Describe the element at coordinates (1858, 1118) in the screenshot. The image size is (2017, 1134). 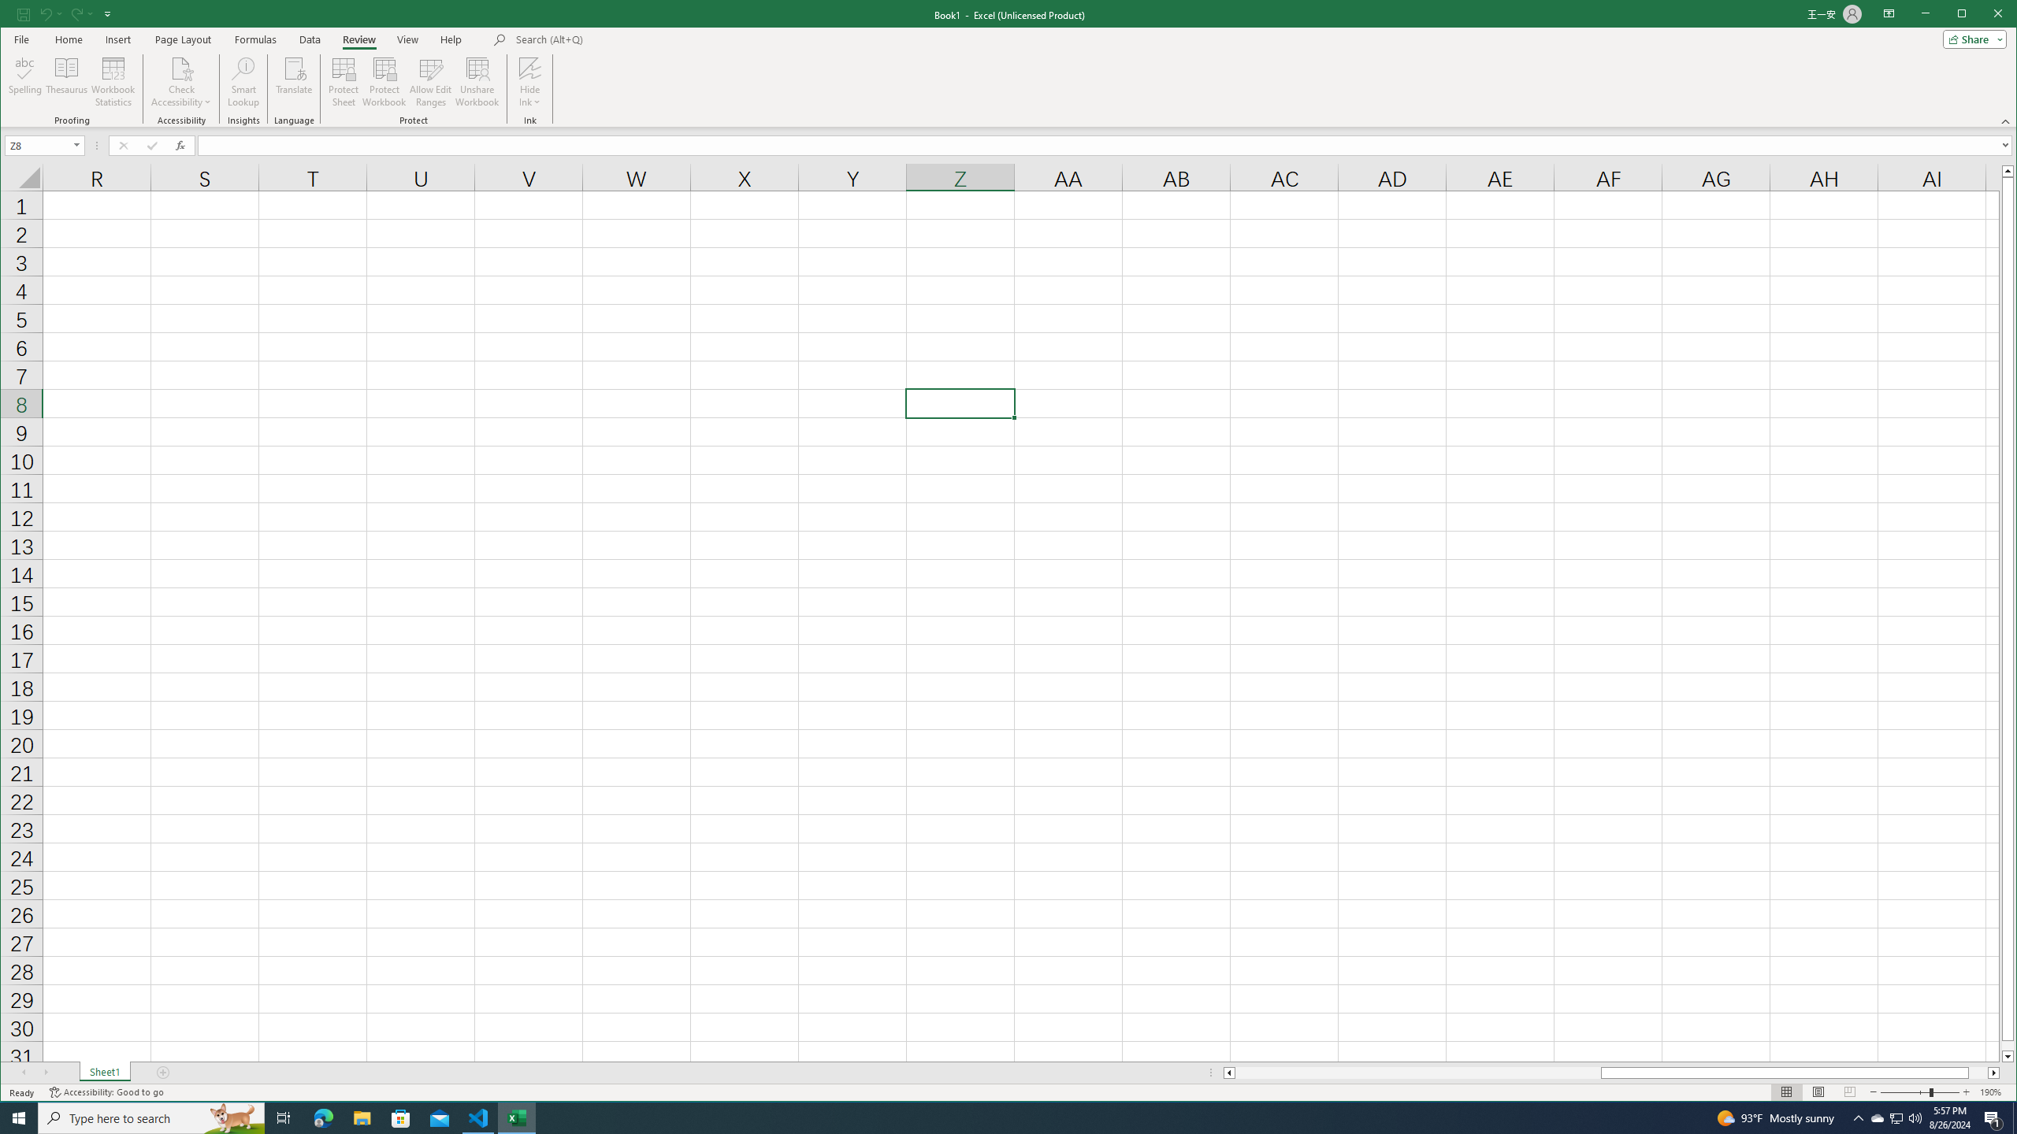
I see `Notification Chevron` at that location.